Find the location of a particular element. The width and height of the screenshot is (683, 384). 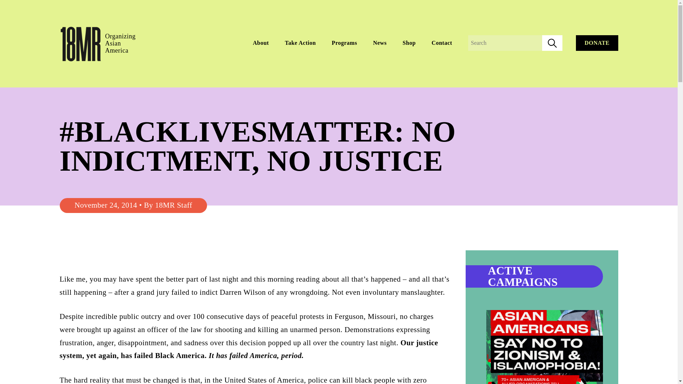

Take Action is located at coordinates (300, 43).